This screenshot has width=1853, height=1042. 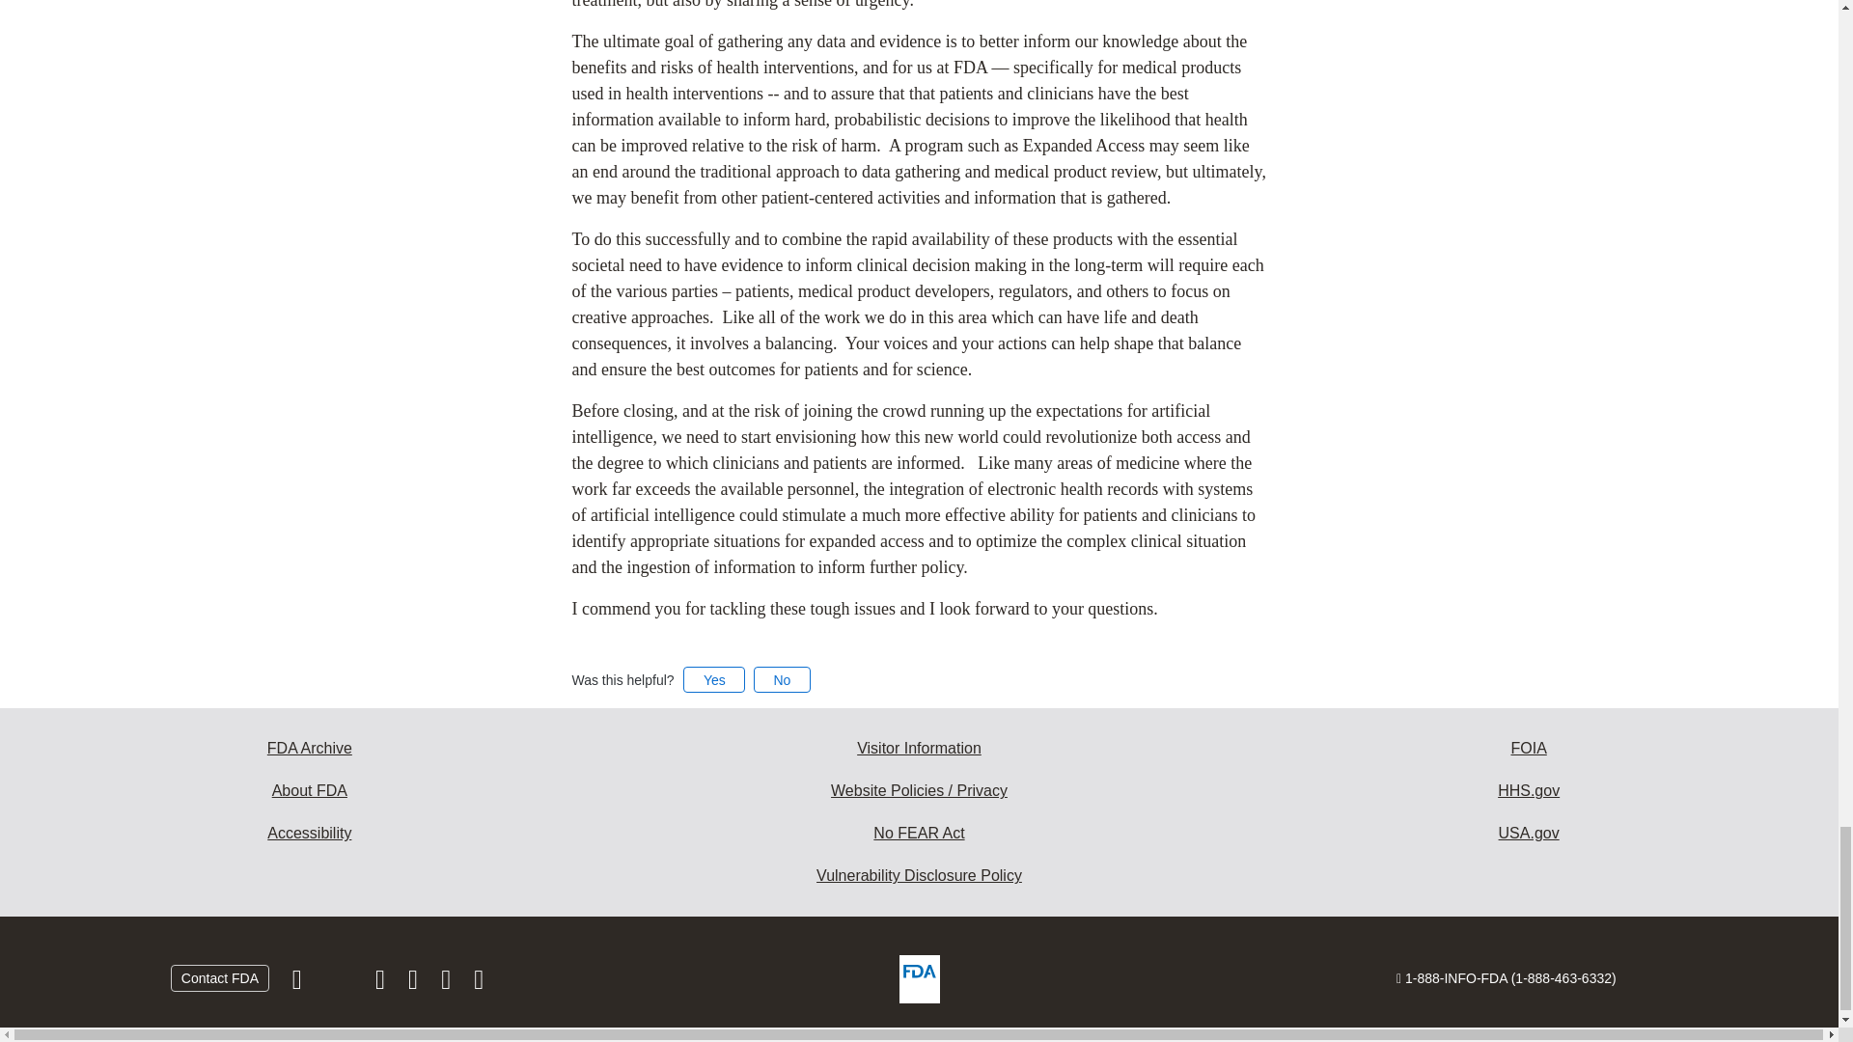 I want to click on Follow FDA on Facebook, so click(x=299, y=984).